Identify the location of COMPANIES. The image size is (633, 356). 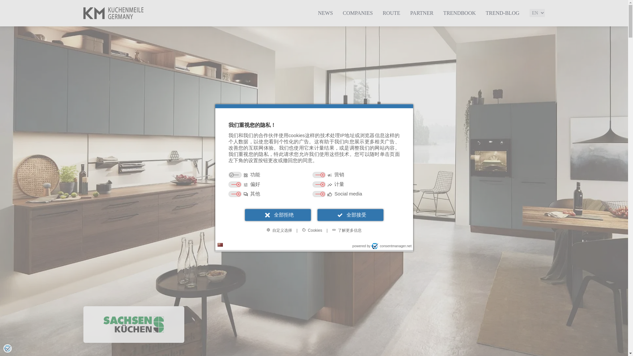
(358, 13).